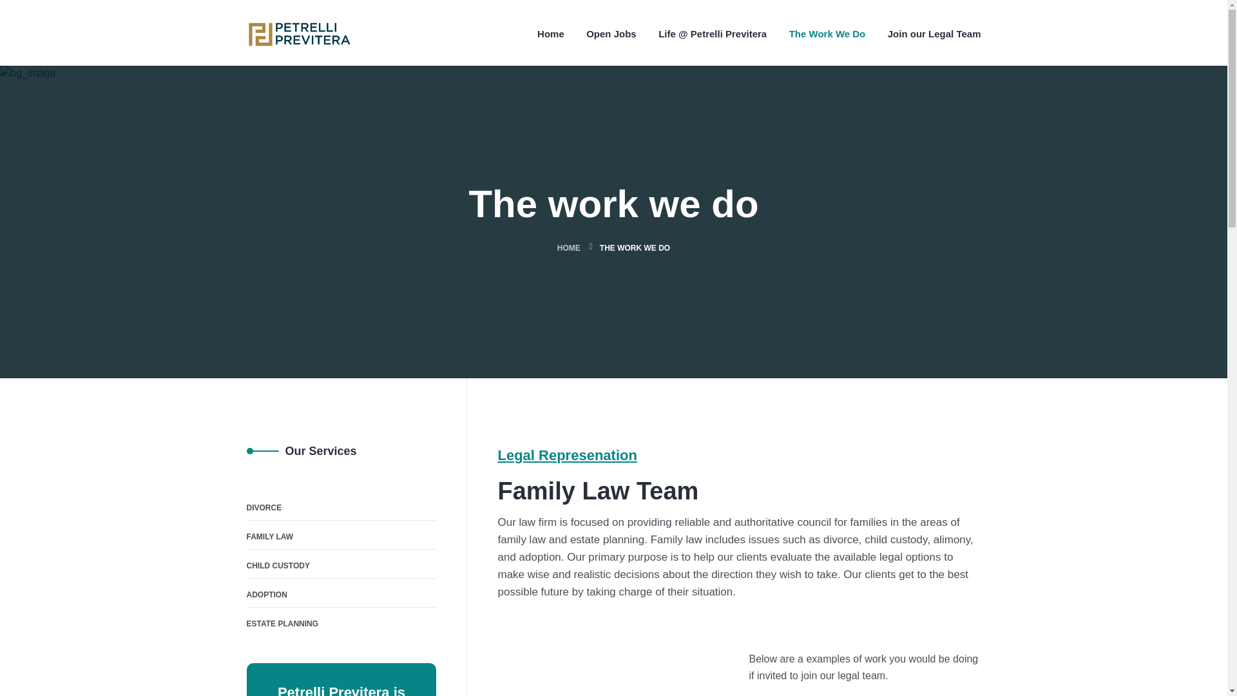 This screenshot has height=696, width=1237. I want to click on Open Jobs, so click(611, 34).